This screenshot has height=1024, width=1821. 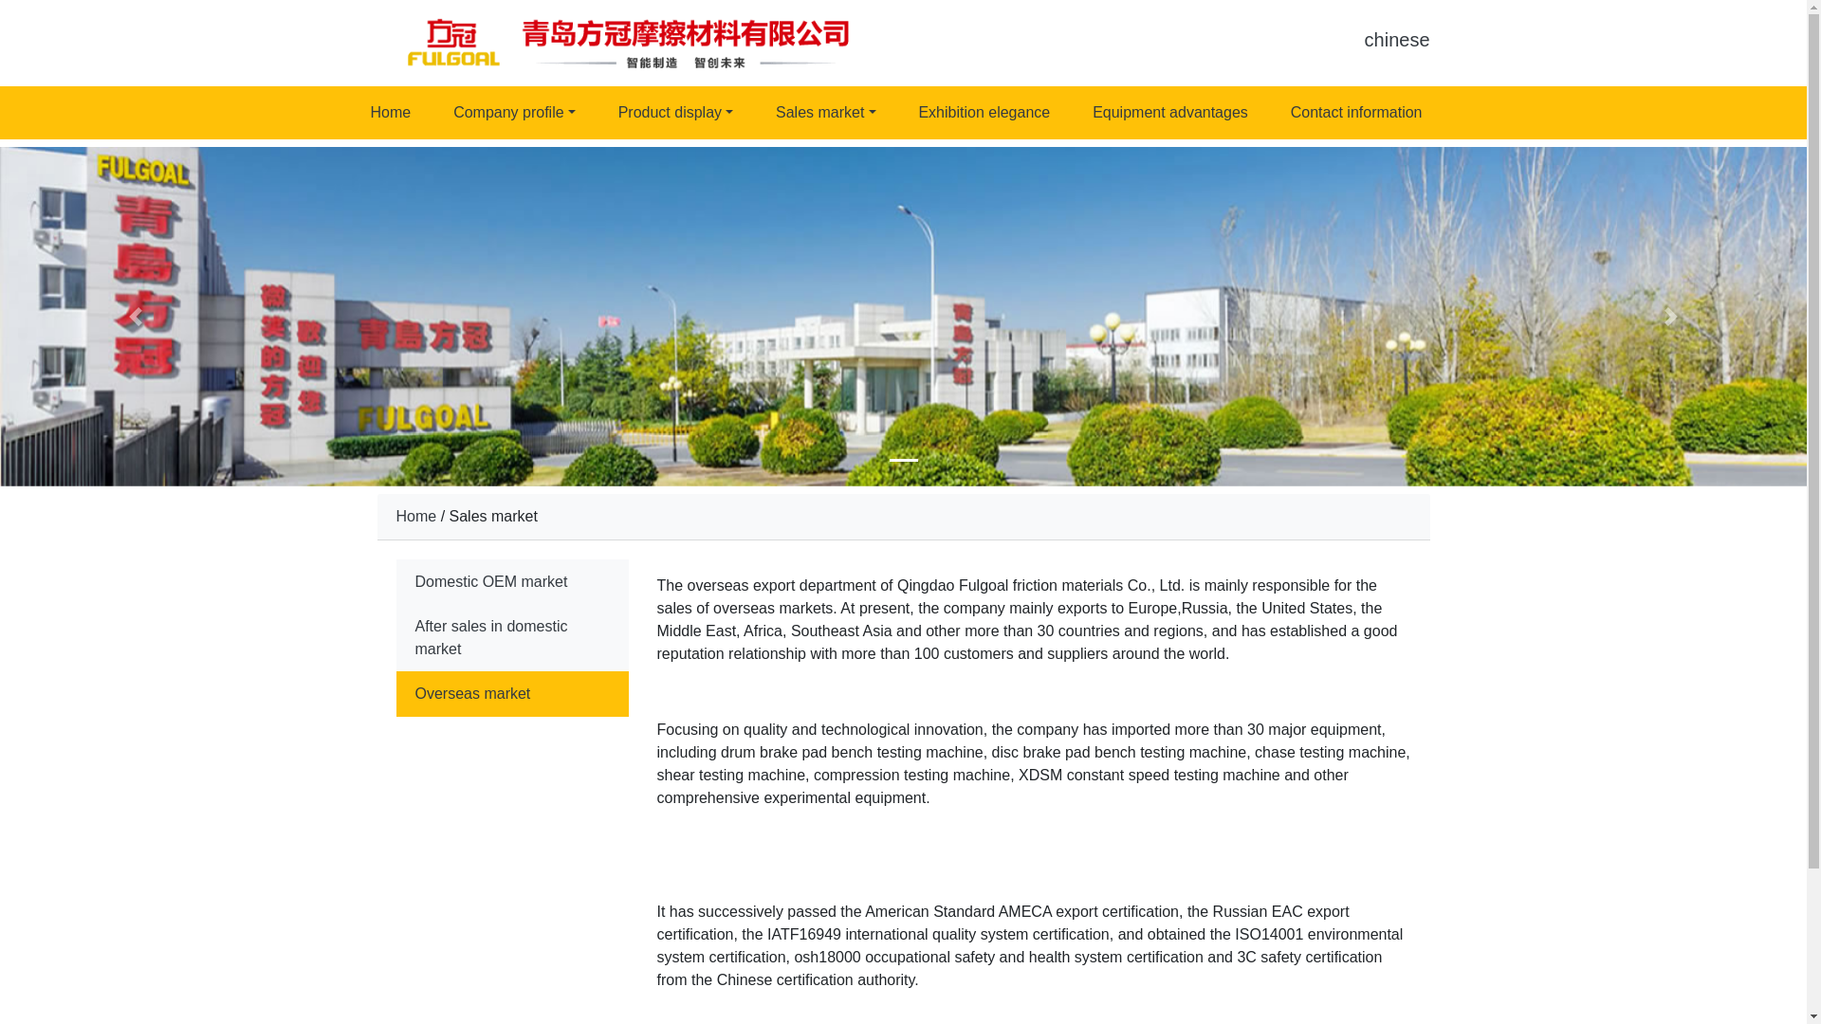 What do you see at coordinates (512, 694) in the screenshot?
I see `Overseas market` at bounding box center [512, 694].